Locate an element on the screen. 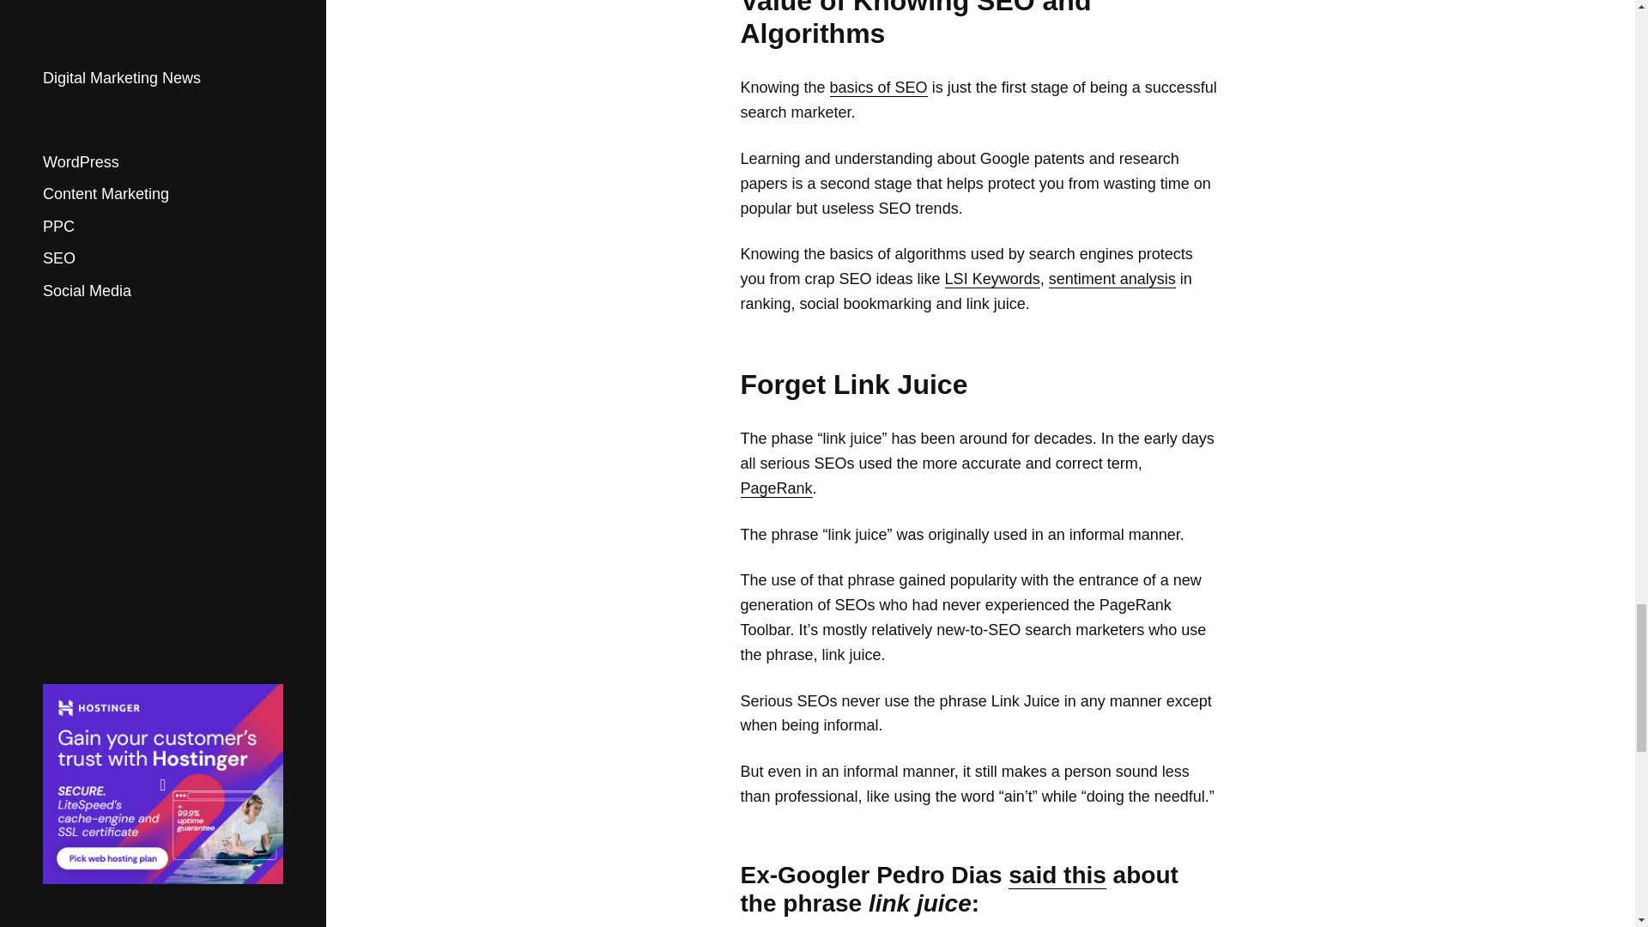 Image resolution: width=1648 pixels, height=927 pixels. basics of SEO is located at coordinates (879, 88).